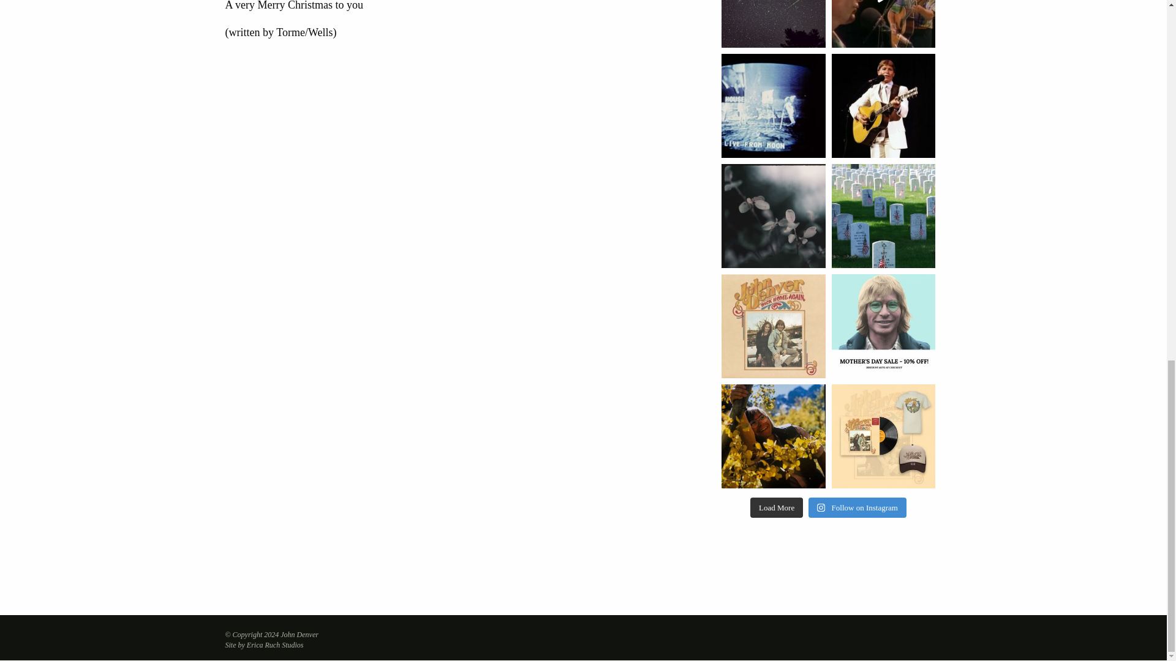 This screenshot has width=1176, height=661. I want to click on Load More, so click(777, 508).